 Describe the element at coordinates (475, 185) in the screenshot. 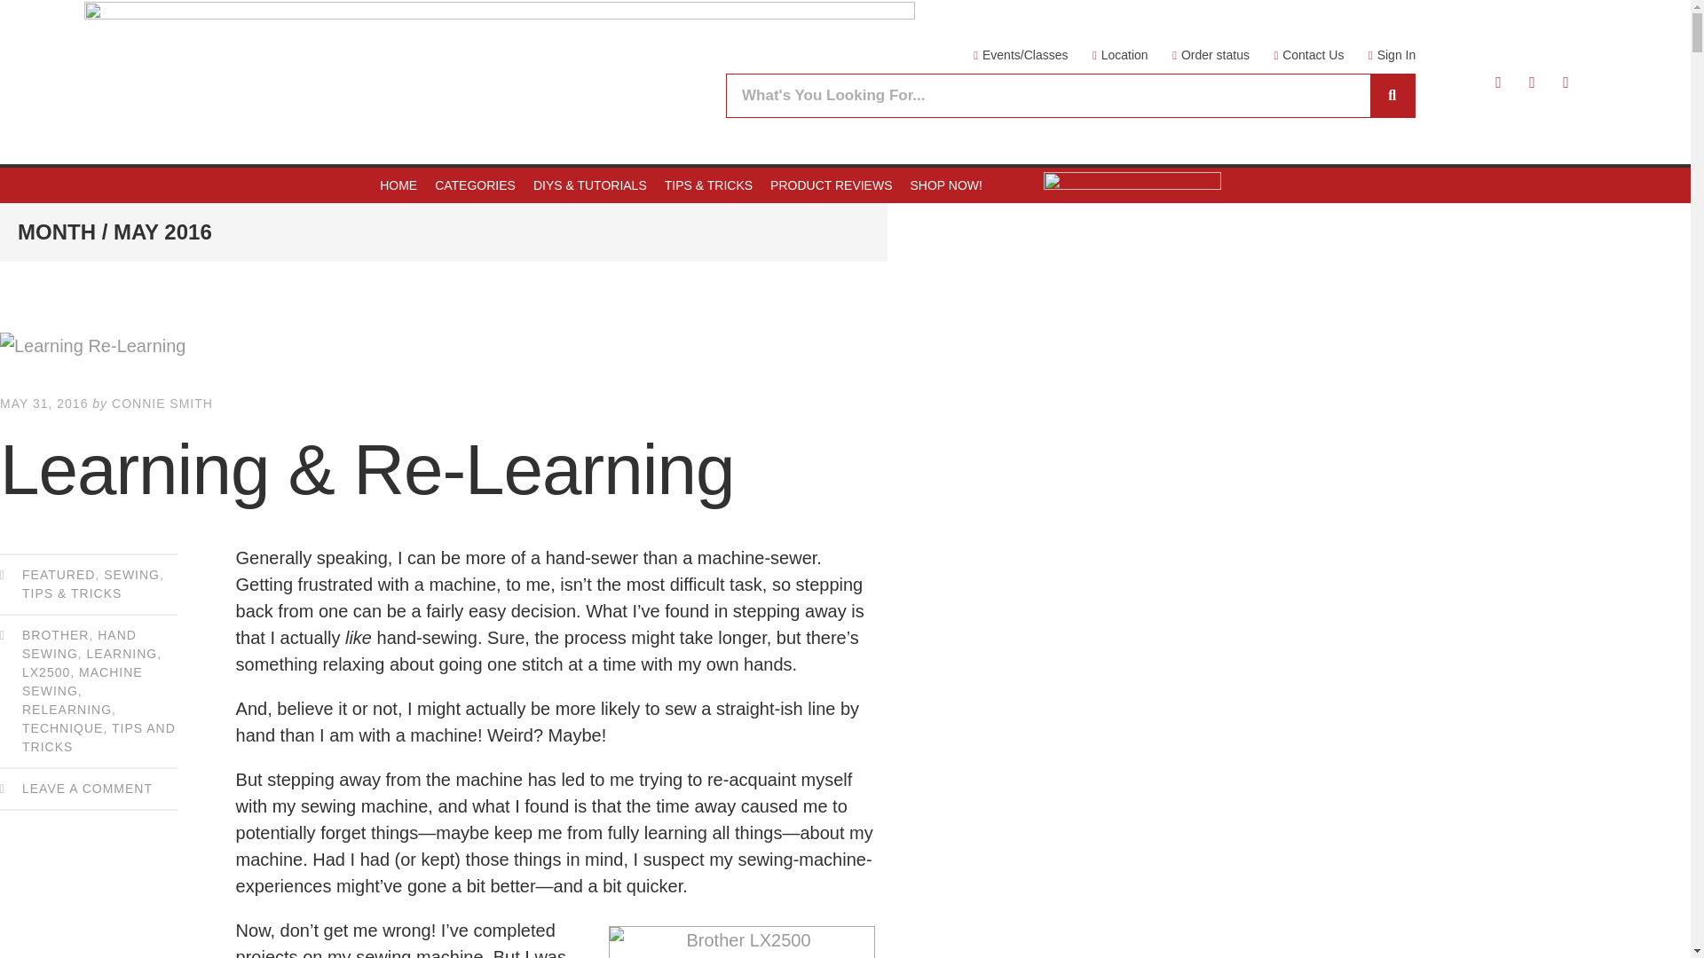

I see `CATEGORIES` at that location.